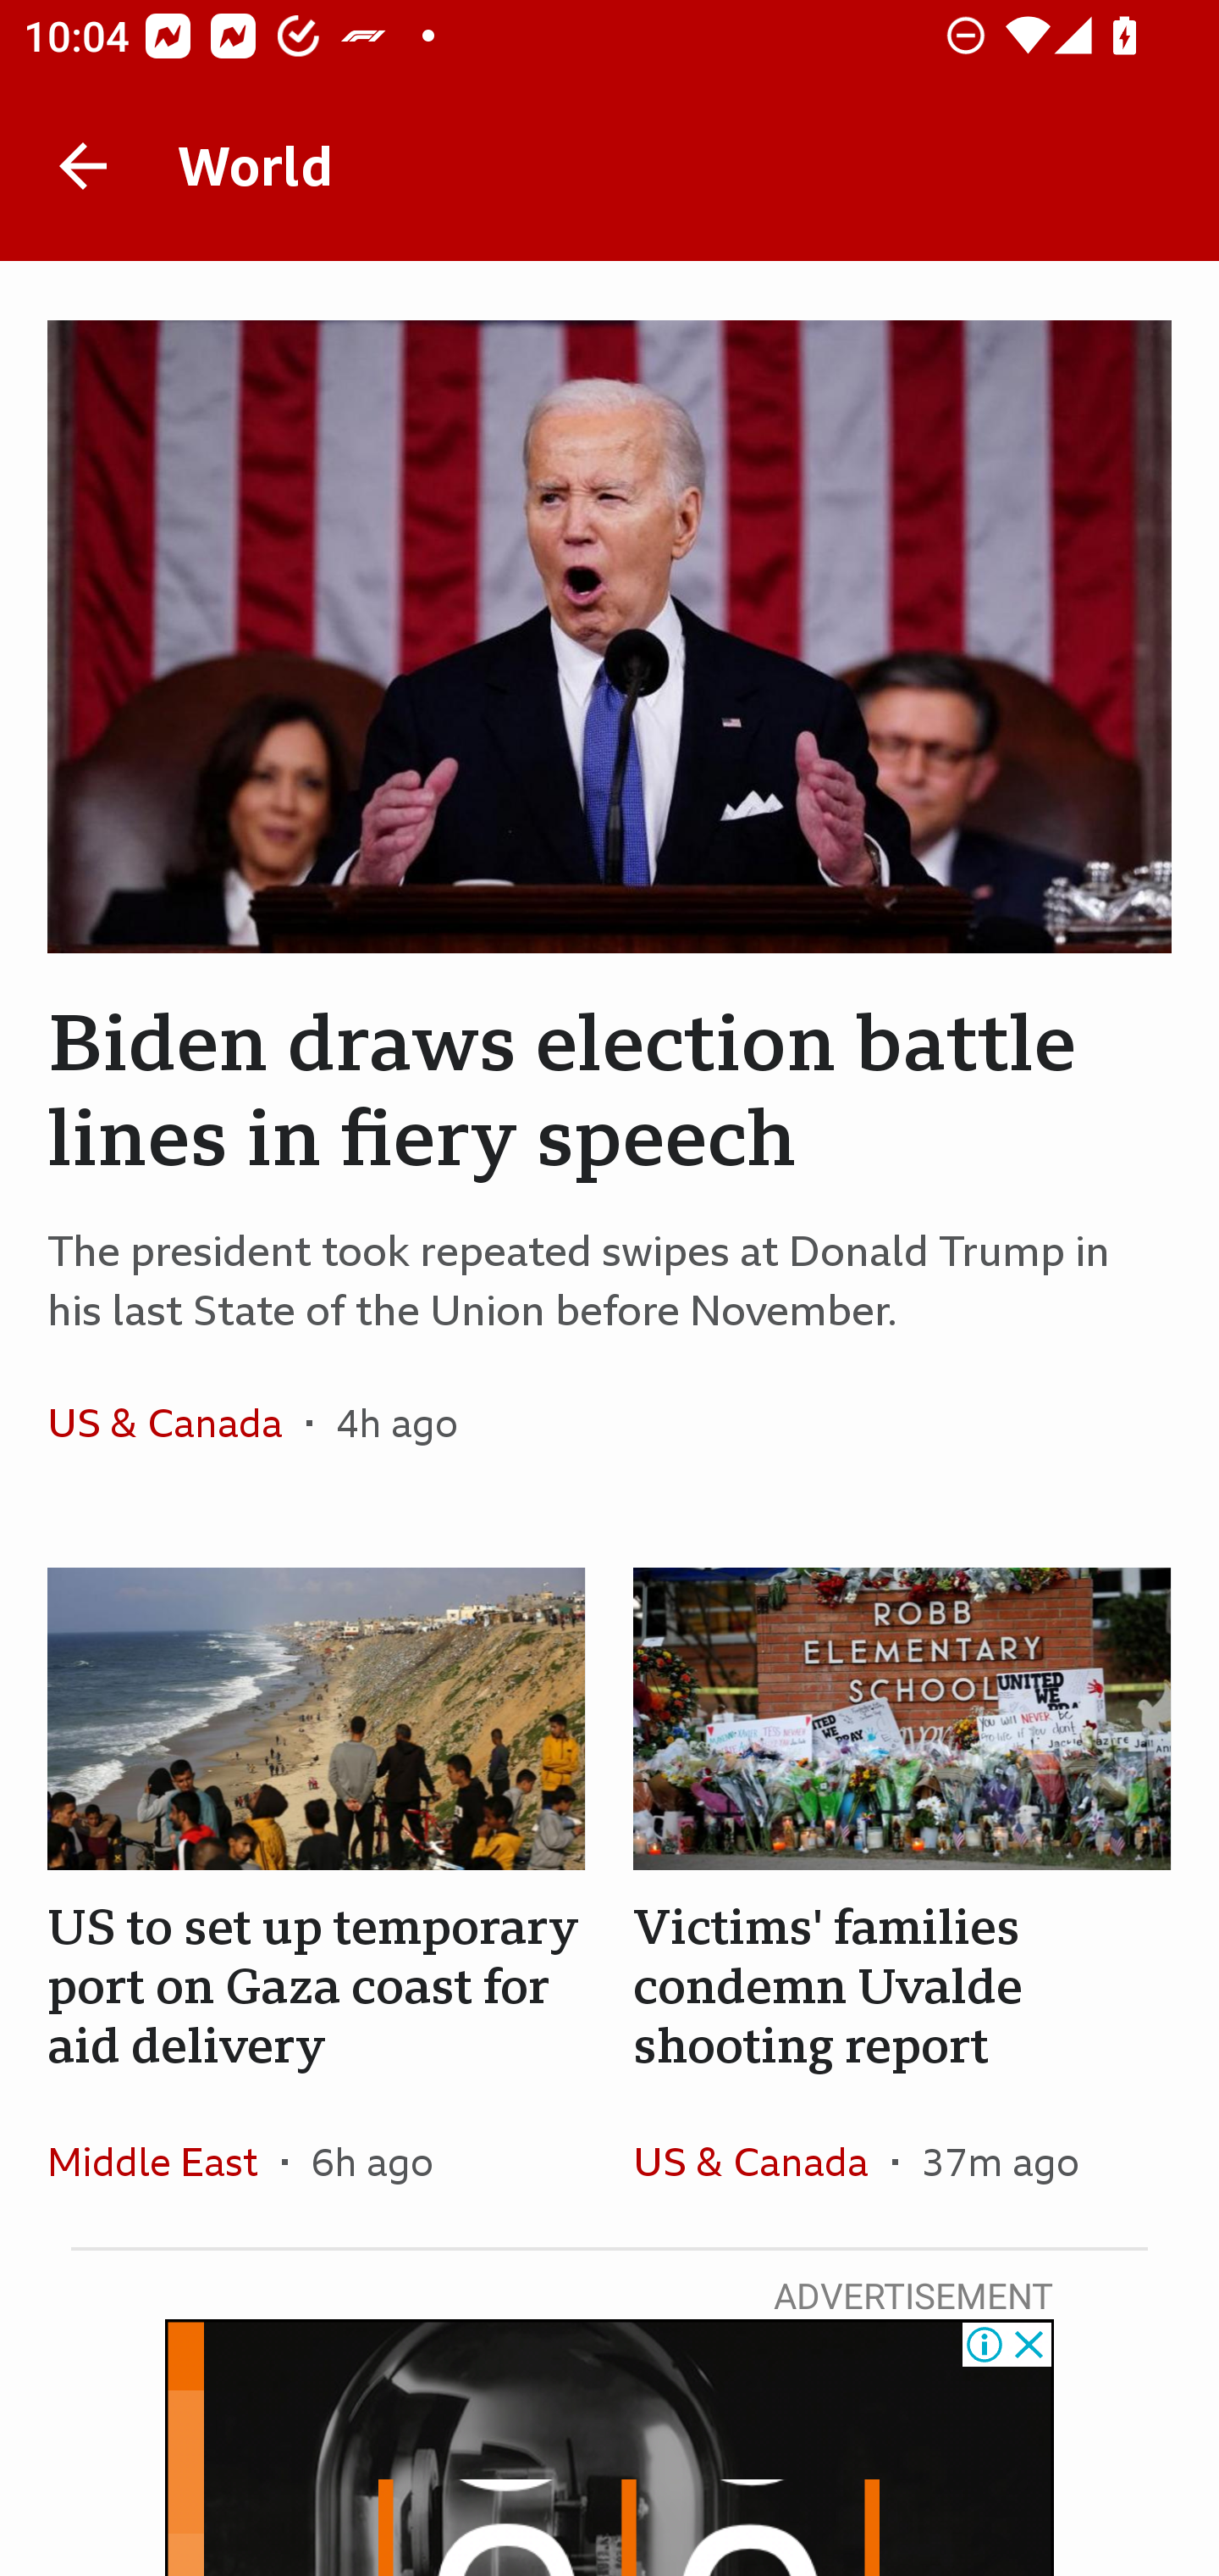 The width and height of the screenshot is (1219, 2576). What do you see at coordinates (83, 166) in the screenshot?
I see `Back` at bounding box center [83, 166].